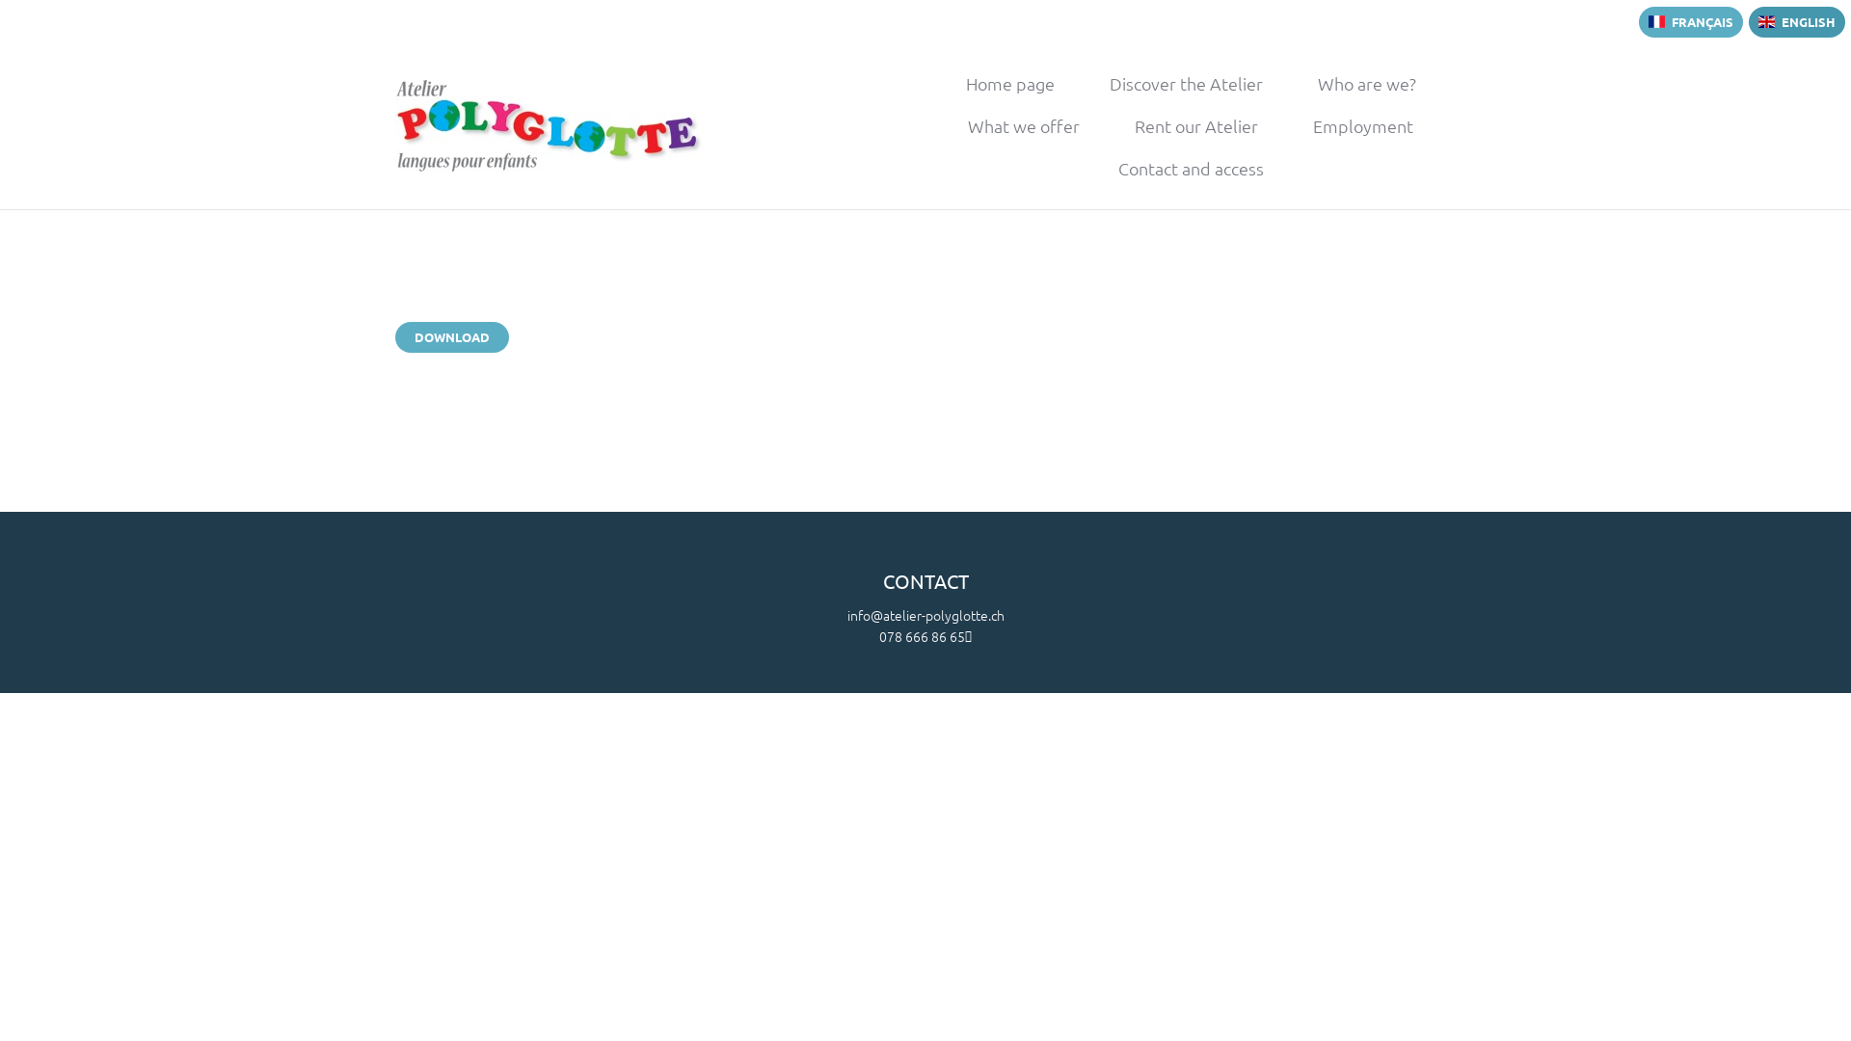 Image resolution: width=1851 pixels, height=1041 pixels. What do you see at coordinates (1192, 169) in the screenshot?
I see `Contact and access` at bounding box center [1192, 169].